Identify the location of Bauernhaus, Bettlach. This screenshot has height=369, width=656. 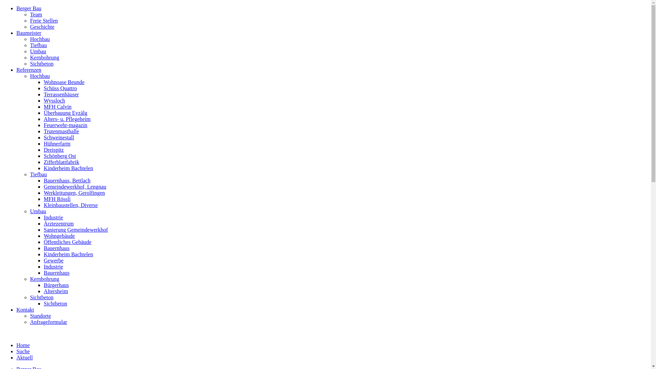
(67, 180).